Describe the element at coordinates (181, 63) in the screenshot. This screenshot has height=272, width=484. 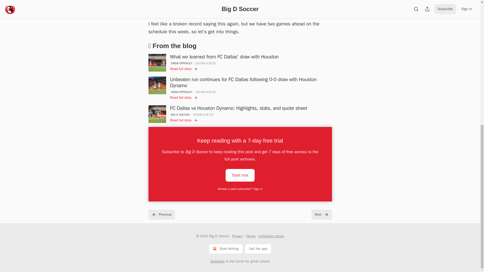
I see `DREW EPPERLEY` at that location.